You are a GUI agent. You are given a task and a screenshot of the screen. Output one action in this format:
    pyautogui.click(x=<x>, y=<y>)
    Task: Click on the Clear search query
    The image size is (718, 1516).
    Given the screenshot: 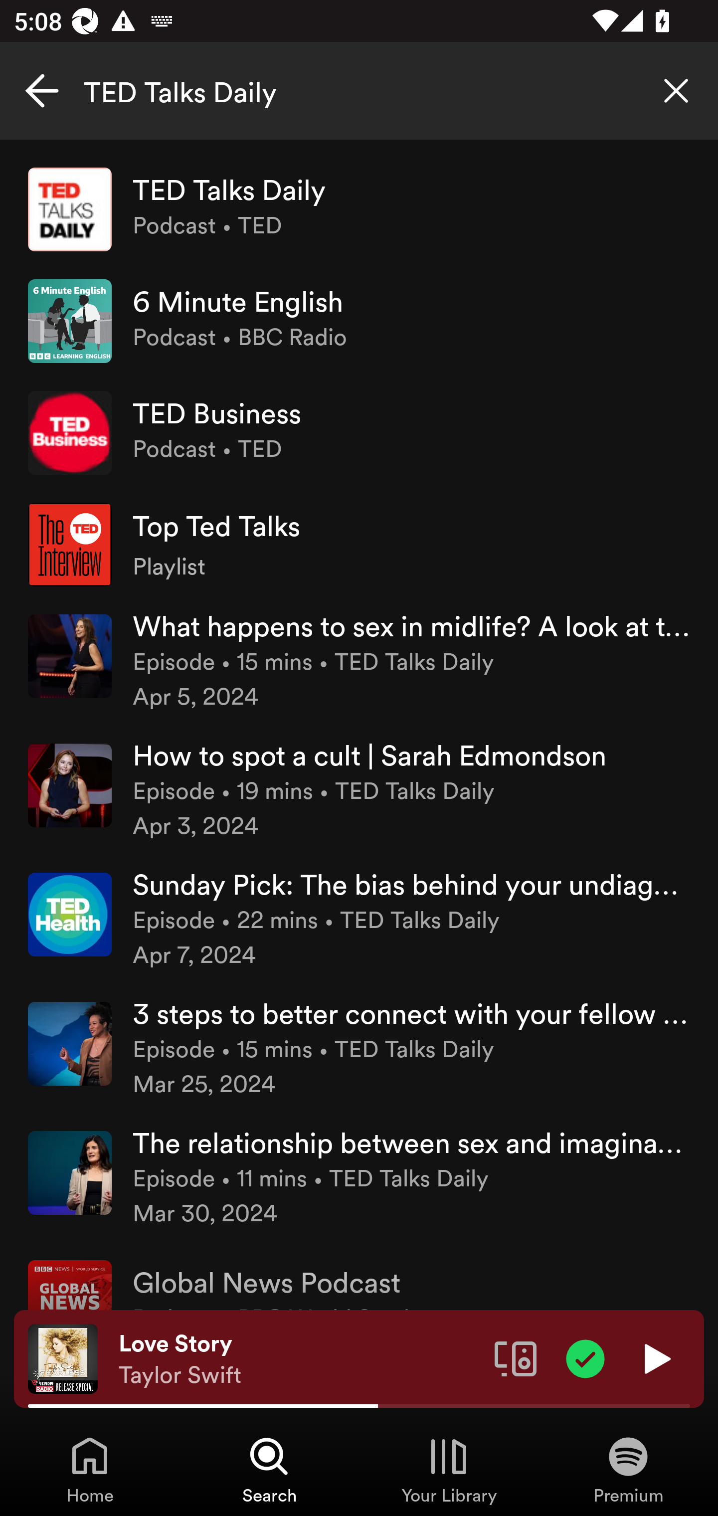 What is the action you would take?
    pyautogui.click(x=676, y=91)
    